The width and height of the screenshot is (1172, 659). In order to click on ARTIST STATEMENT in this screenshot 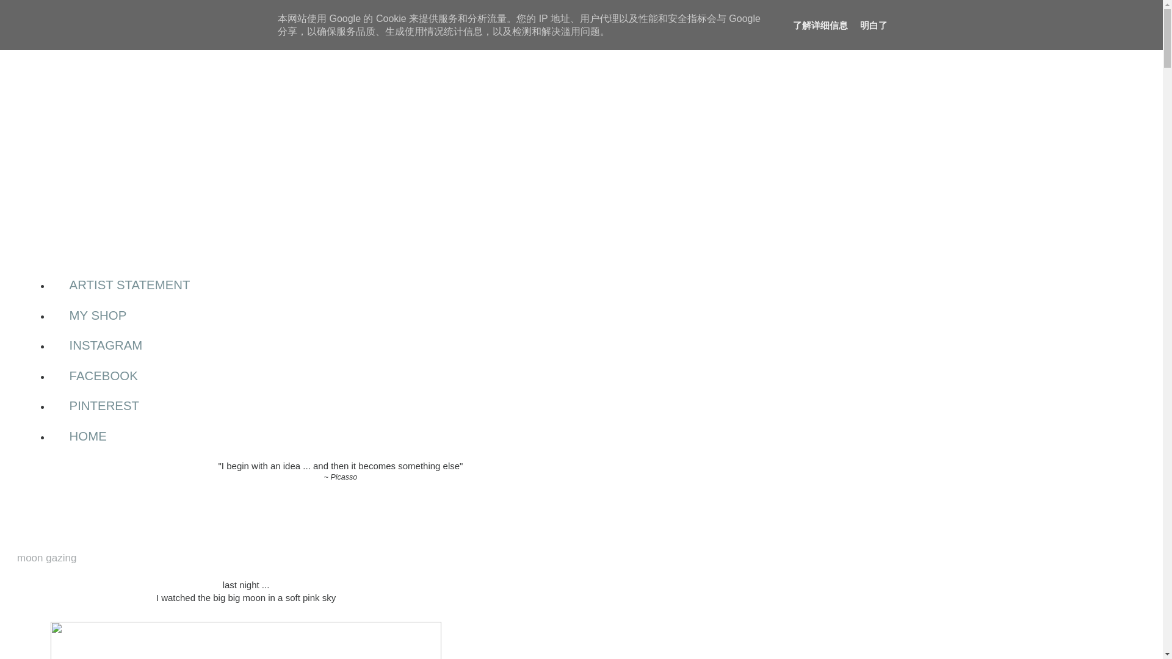, I will do `click(129, 285)`.